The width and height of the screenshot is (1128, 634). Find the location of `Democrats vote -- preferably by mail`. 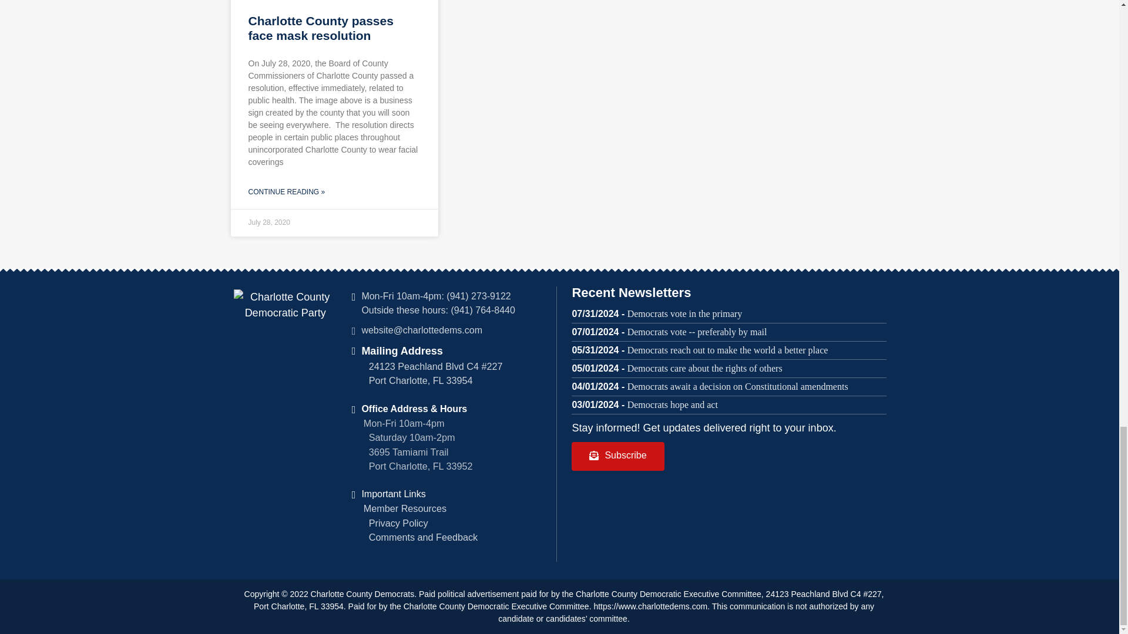

Democrats vote -- preferably by mail is located at coordinates (697, 332).